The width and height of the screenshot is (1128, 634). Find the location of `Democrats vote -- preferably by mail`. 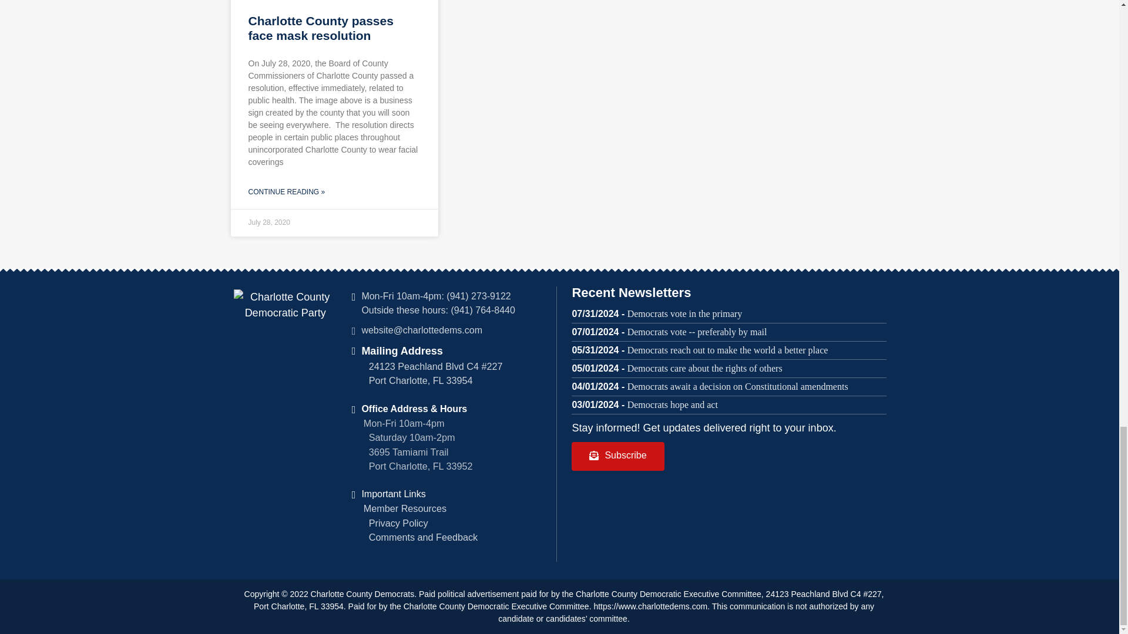

Democrats vote -- preferably by mail is located at coordinates (697, 332).